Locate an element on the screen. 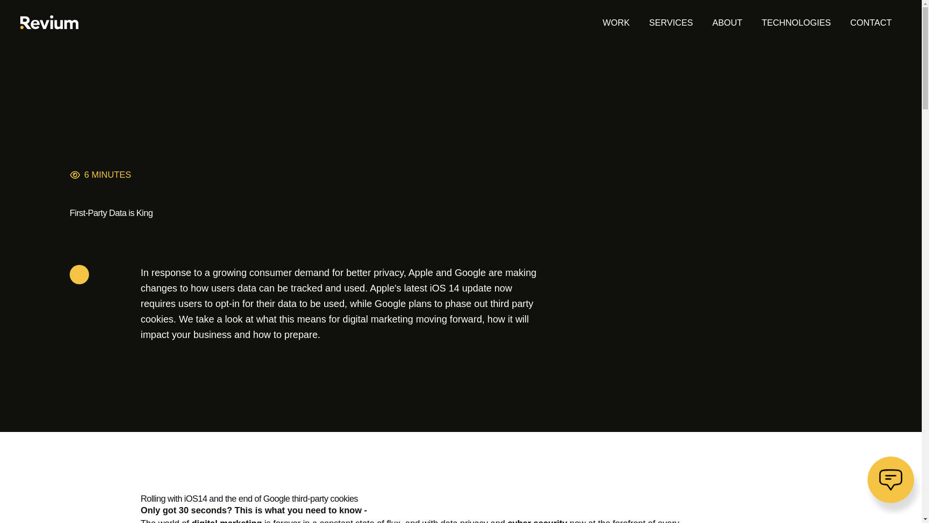 The height and width of the screenshot is (523, 929). TECHNOLOGIES is located at coordinates (796, 22).